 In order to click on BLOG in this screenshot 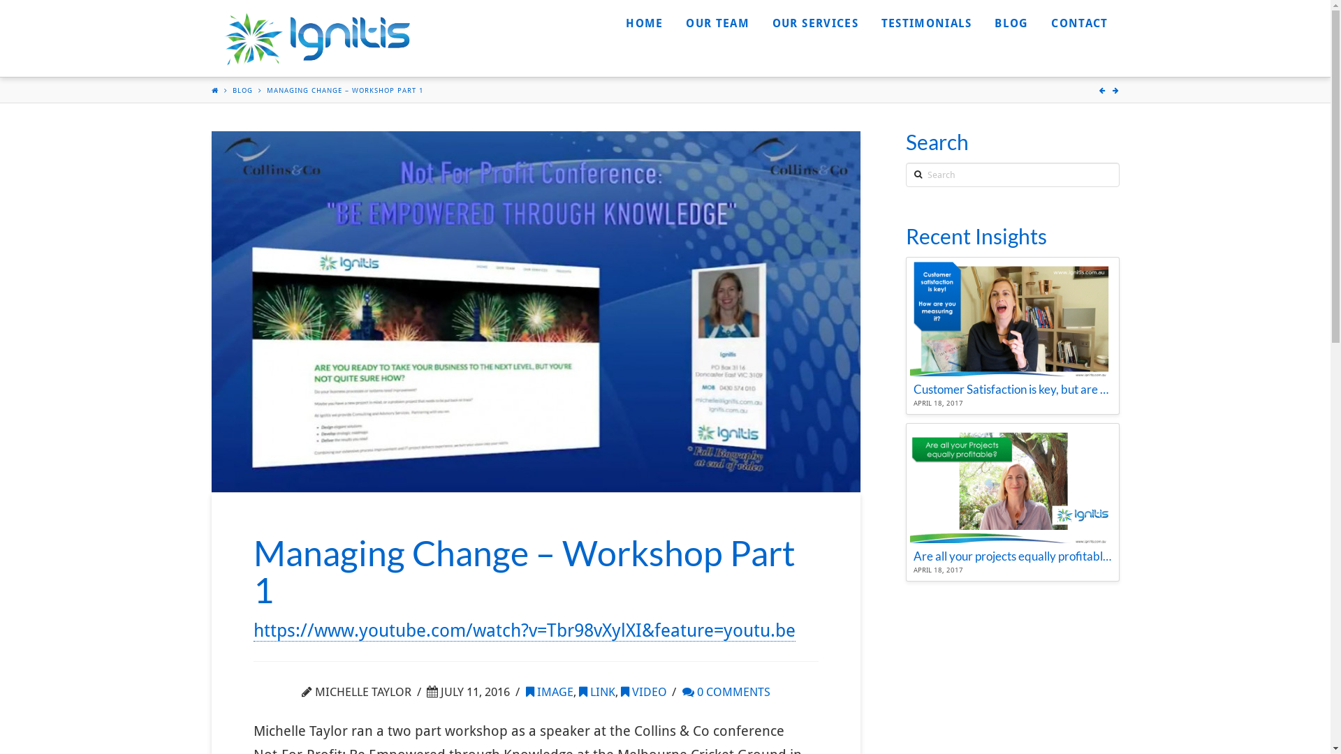, I will do `click(242, 91)`.